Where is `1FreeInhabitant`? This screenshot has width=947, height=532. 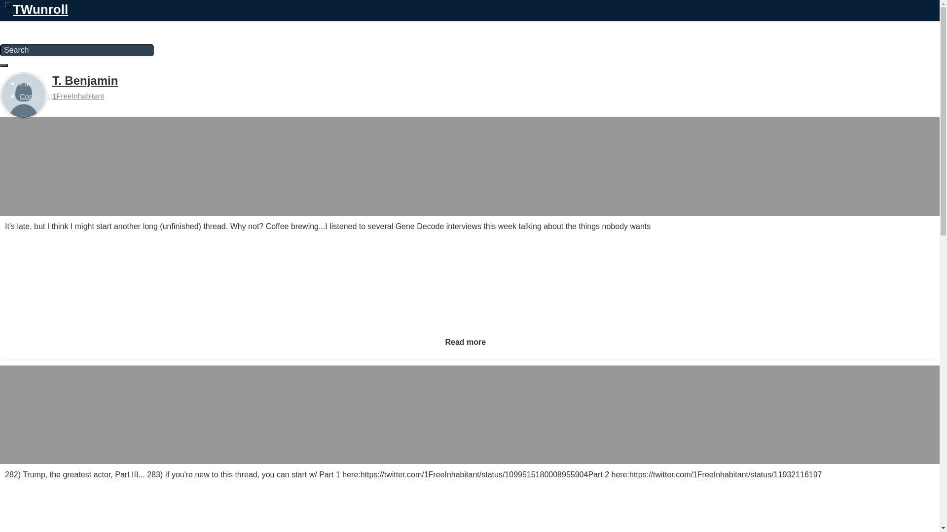
1FreeInhabitant is located at coordinates (78, 96).